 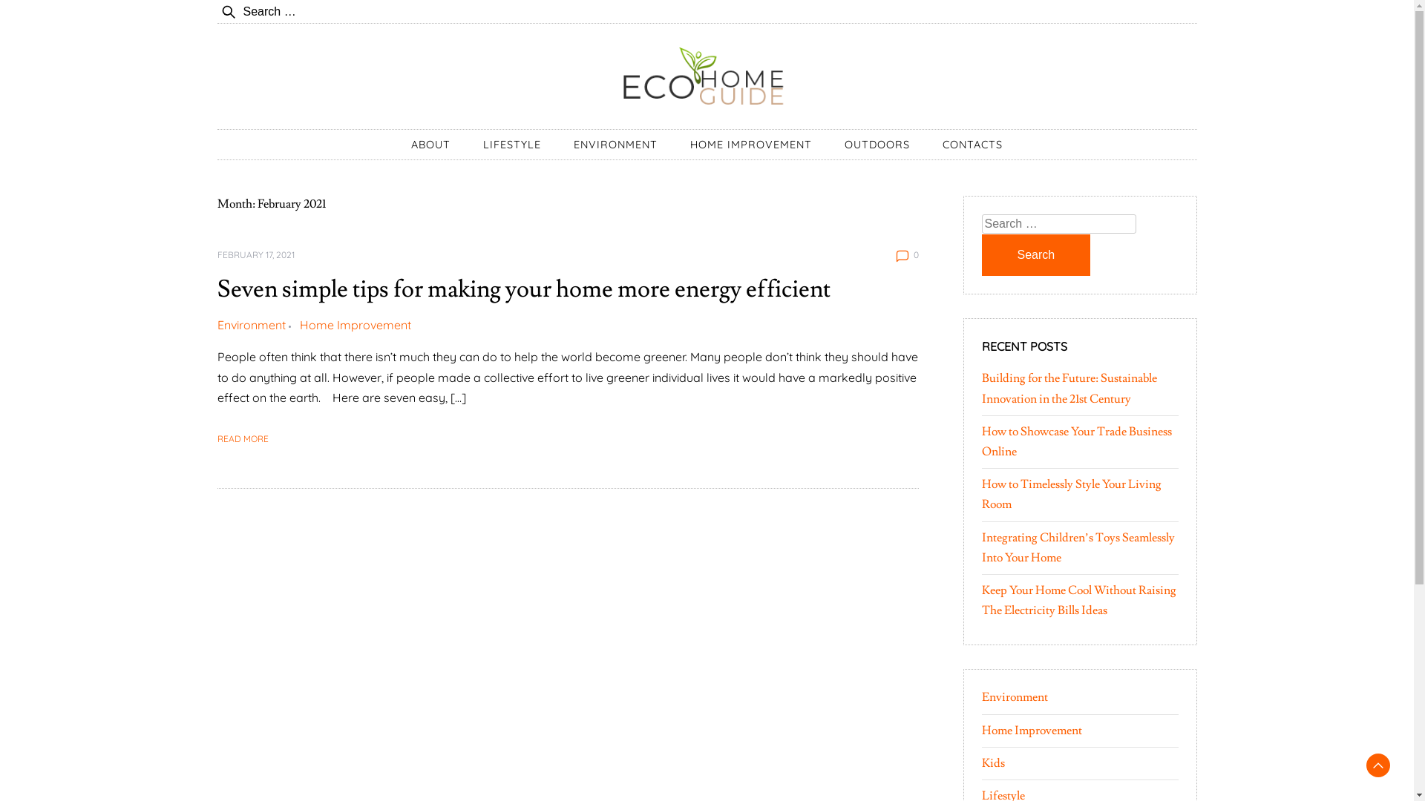 What do you see at coordinates (255, 325) in the screenshot?
I see `Environment` at bounding box center [255, 325].